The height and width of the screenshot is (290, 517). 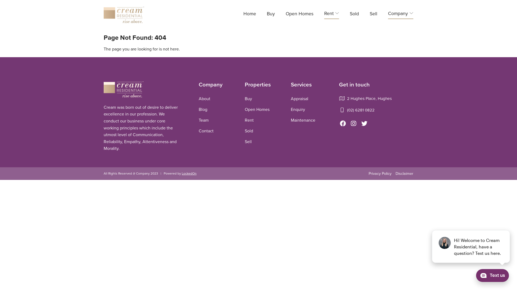 What do you see at coordinates (249, 131) in the screenshot?
I see `Sold` at bounding box center [249, 131].